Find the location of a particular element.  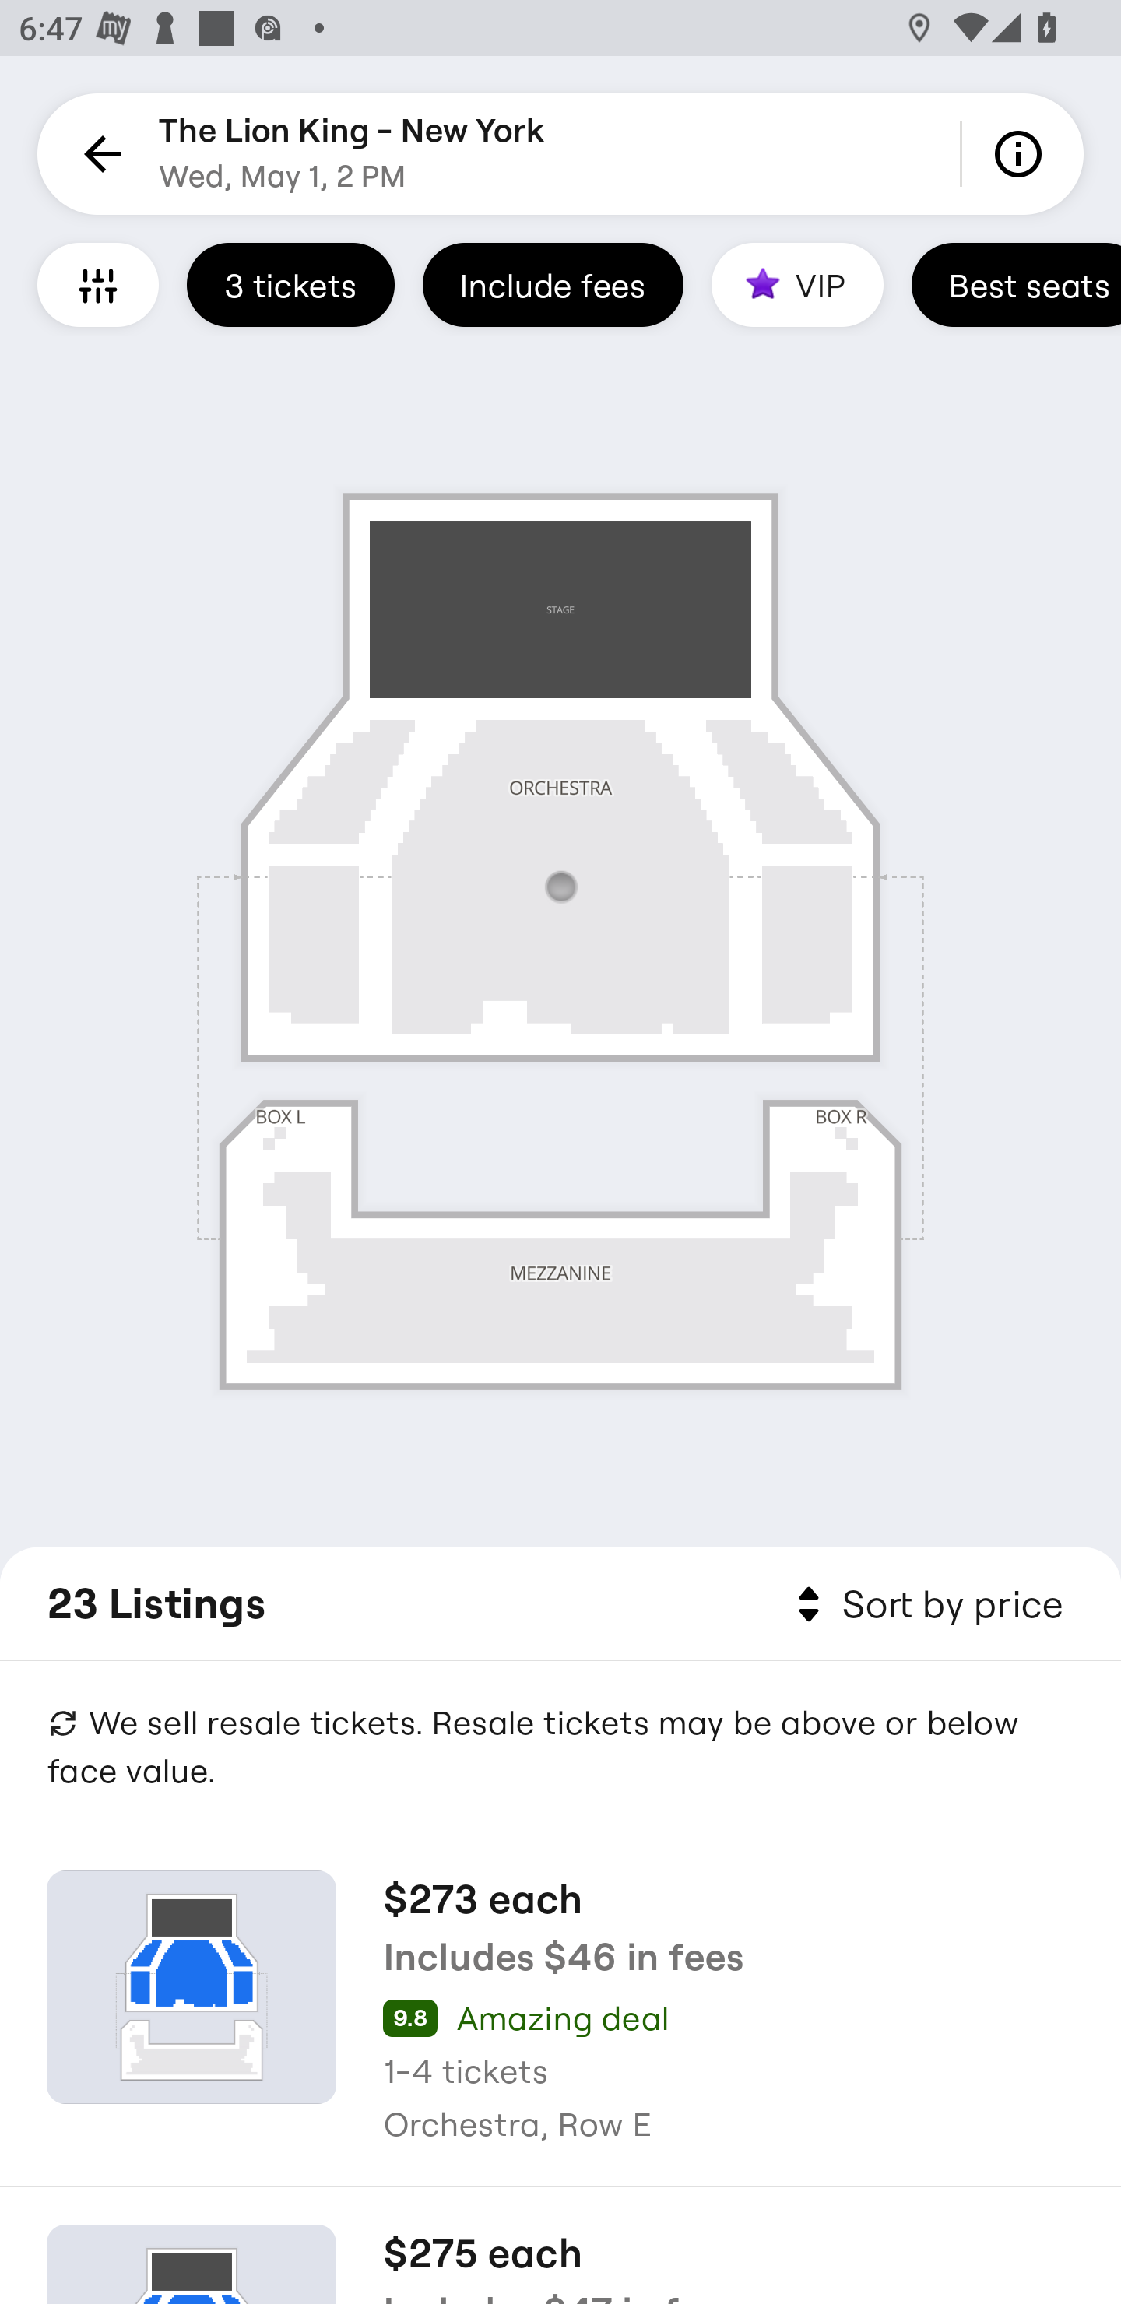

Back is located at coordinates (98, 154).